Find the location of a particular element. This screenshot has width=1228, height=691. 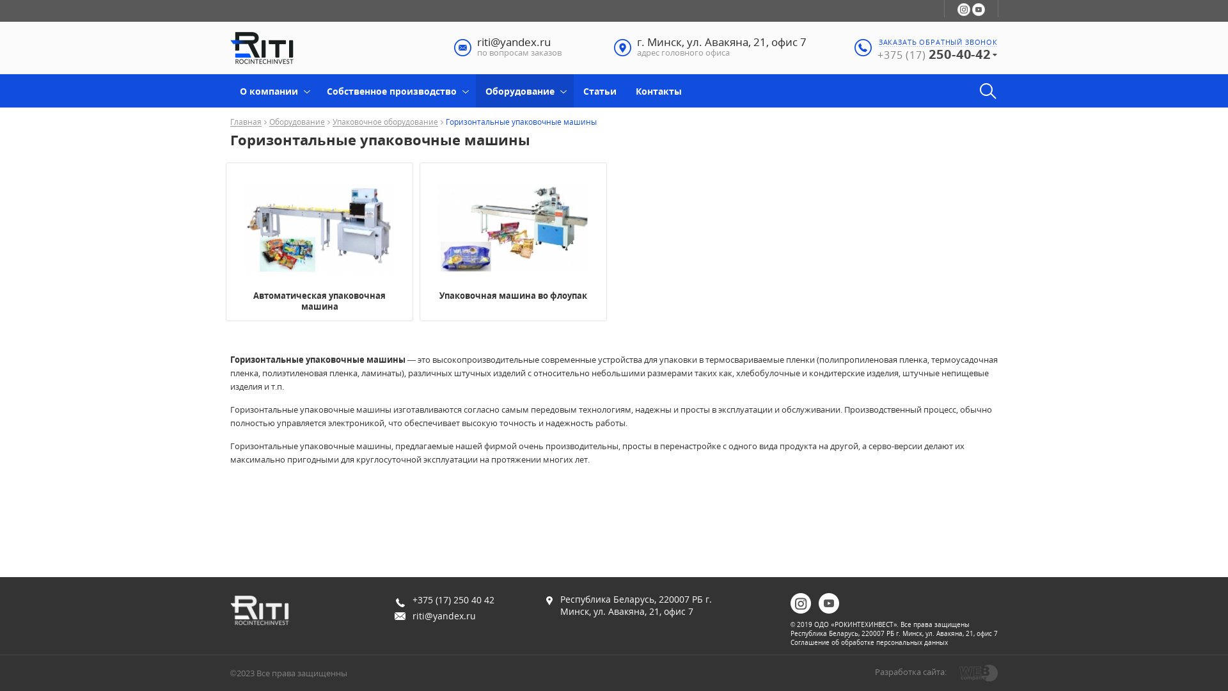

+375 (17) 250 40 42 is located at coordinates (453, 600).